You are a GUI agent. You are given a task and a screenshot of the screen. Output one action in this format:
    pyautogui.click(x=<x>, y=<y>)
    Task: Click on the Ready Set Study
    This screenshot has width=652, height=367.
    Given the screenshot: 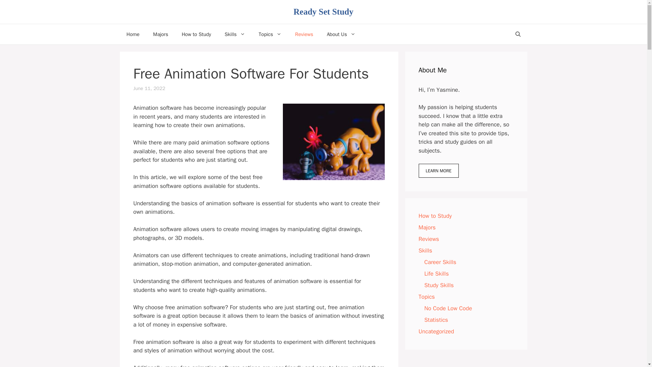 What is the action you would take?
    pyautogui.click(x=323, y=12)
    